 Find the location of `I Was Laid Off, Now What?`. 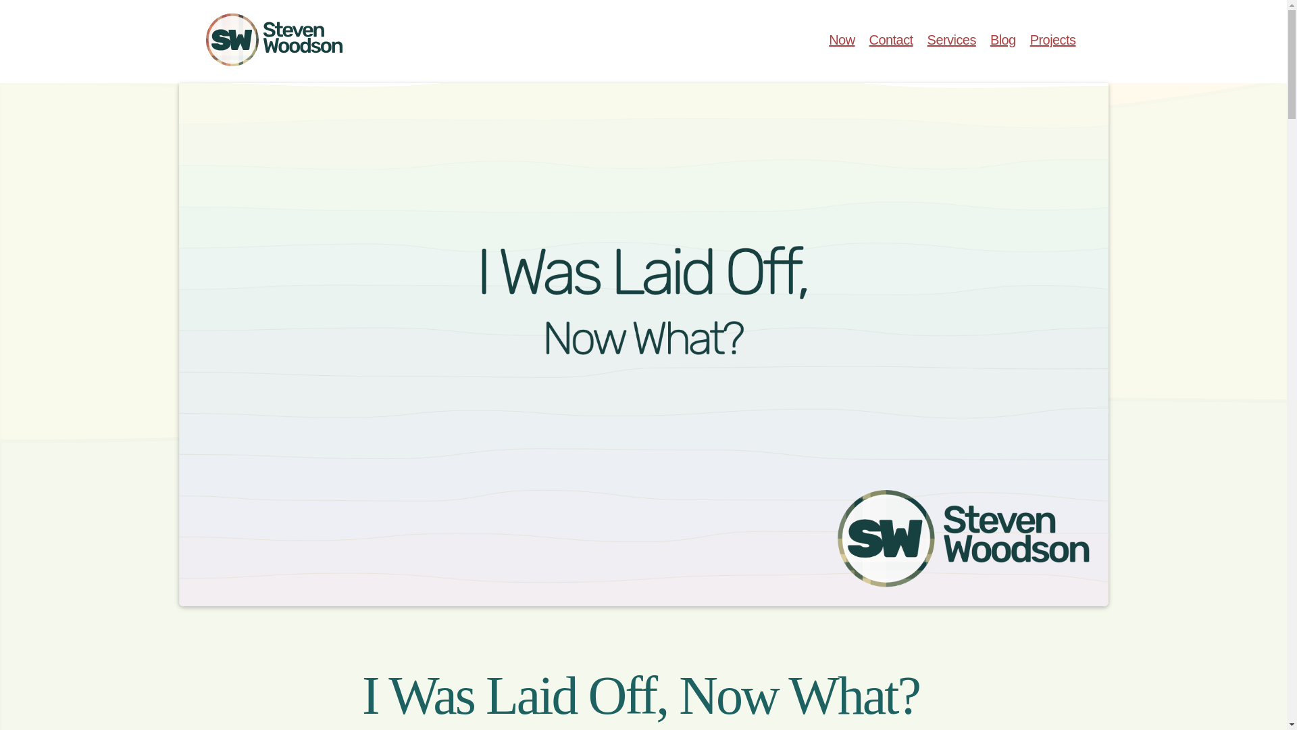

I Was Laid Off, Now What? is located at coordinates (640, 695).